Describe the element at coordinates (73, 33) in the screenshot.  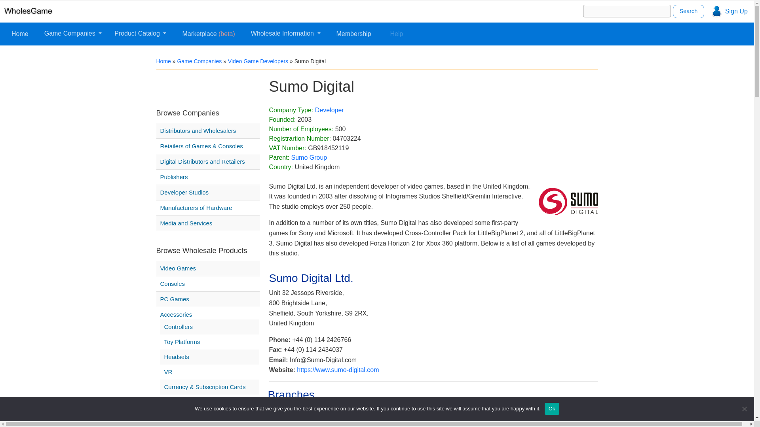
I see `Game Companies` at that location.